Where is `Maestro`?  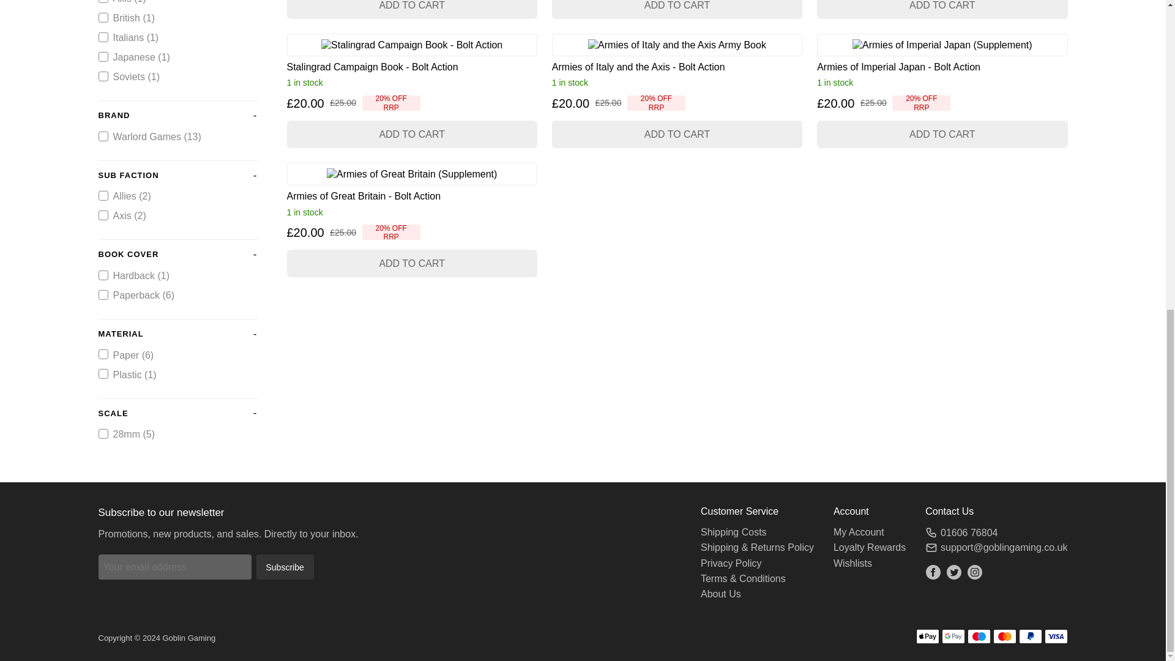
Maestro is located at coordinates (979, 637).